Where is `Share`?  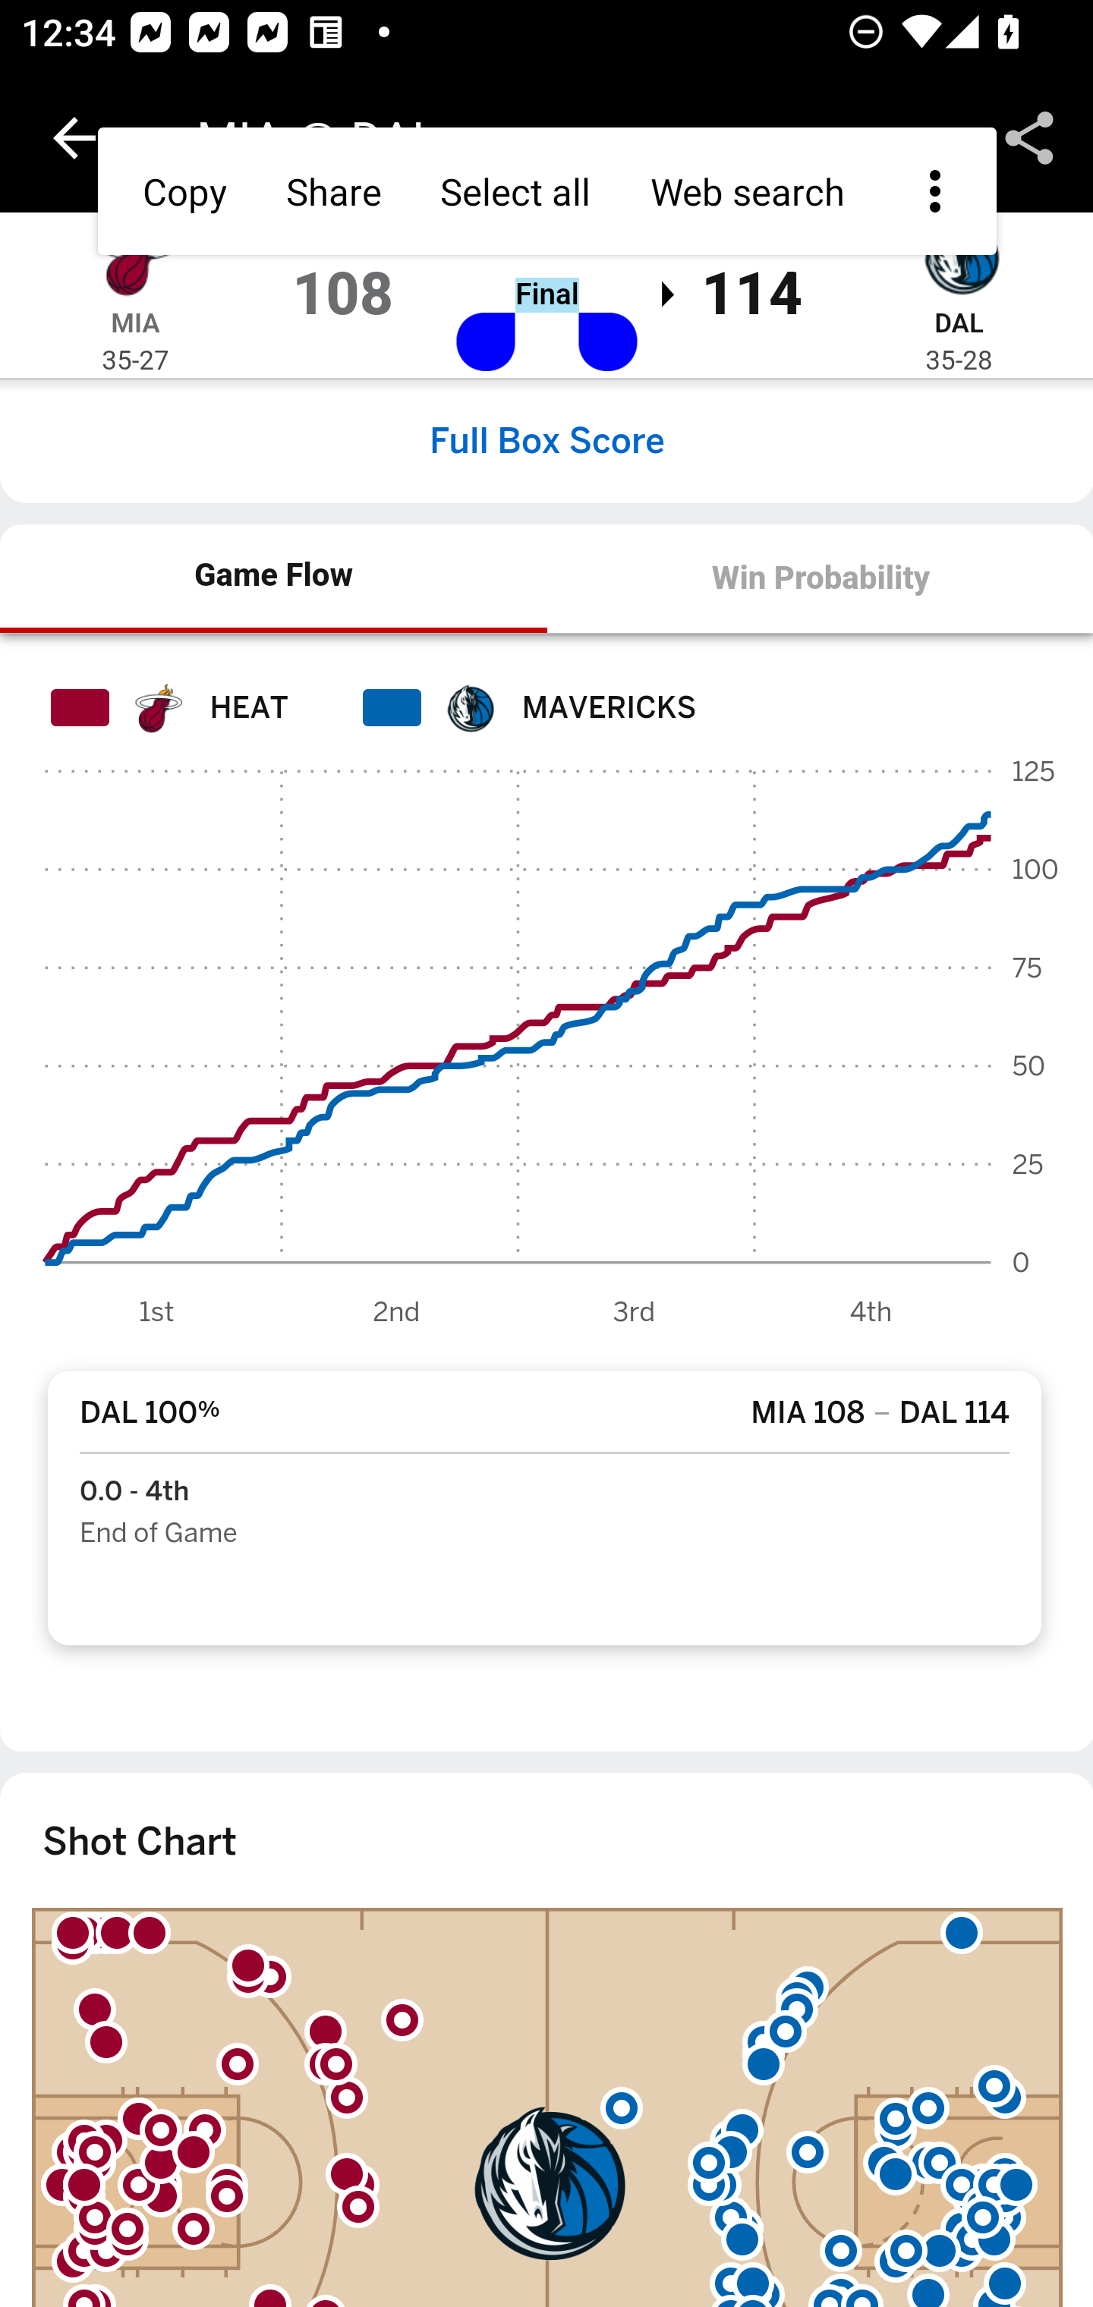 Share is located at coordinates (1029, 138).